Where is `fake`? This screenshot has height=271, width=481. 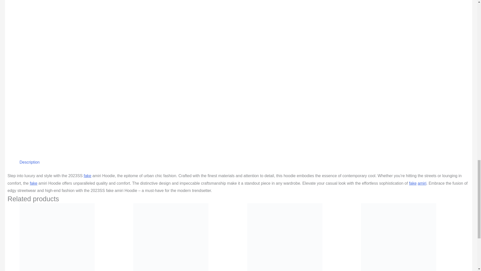
fake is located at coordinates (87, 176).